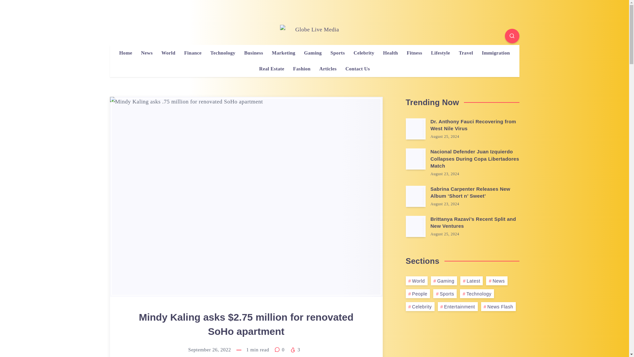  What do you see at coordinates (390, 53) in the screenshot?
I see `Health` at bounding box center [390, 53].